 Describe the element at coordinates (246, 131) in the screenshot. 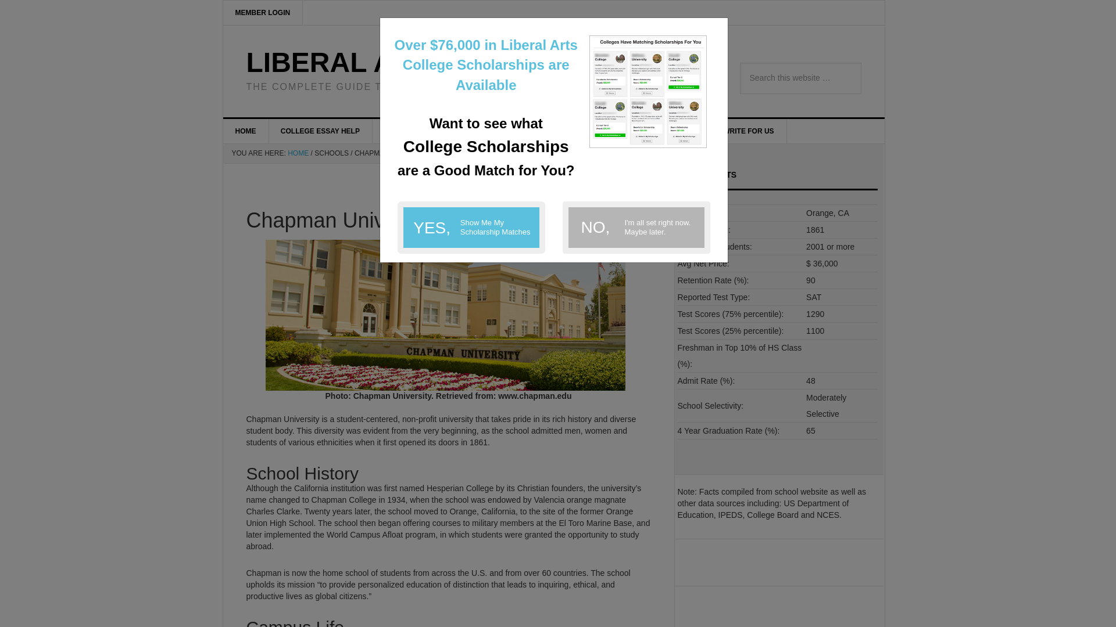

I see `WRITE FOR US` at that location.